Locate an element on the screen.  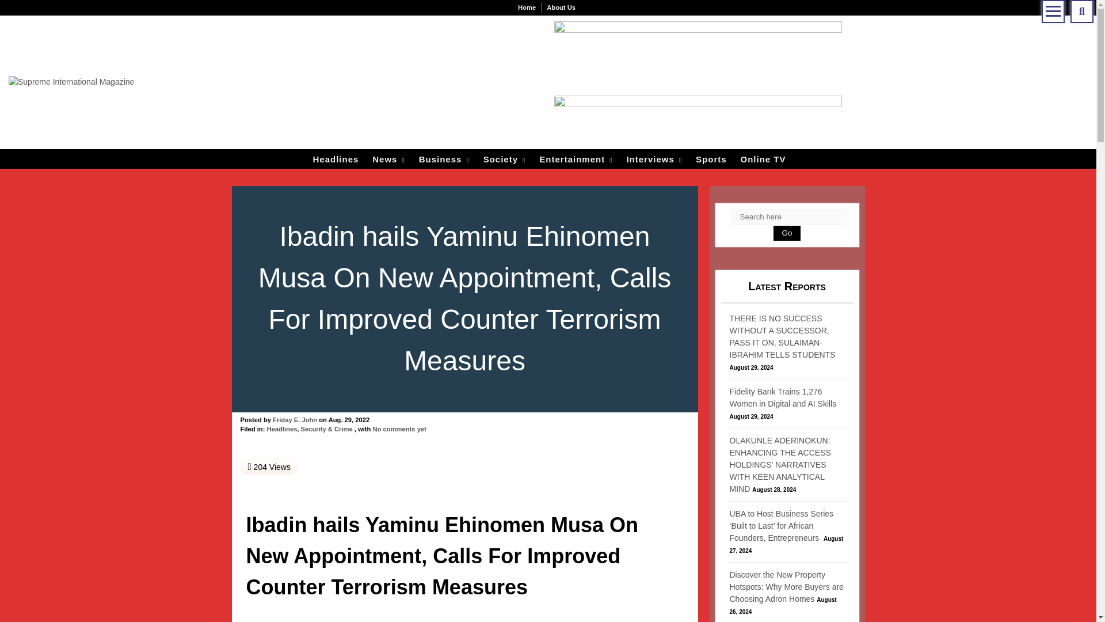
Headlines is located at coordinates (336, 160).